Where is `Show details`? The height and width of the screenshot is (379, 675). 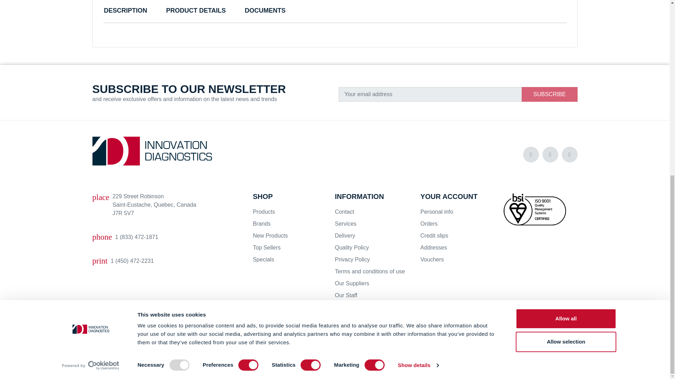 Show details is located at coordinates (418, 40).